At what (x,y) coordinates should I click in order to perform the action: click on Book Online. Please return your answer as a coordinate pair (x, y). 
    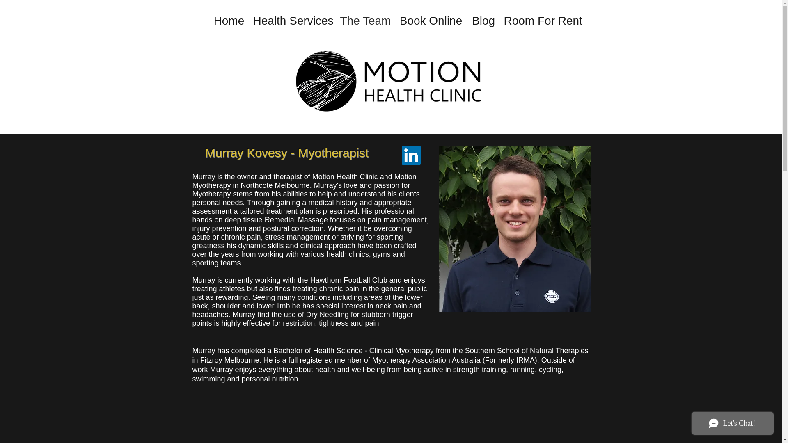
    Looking at the image, I should click on (431, 21).